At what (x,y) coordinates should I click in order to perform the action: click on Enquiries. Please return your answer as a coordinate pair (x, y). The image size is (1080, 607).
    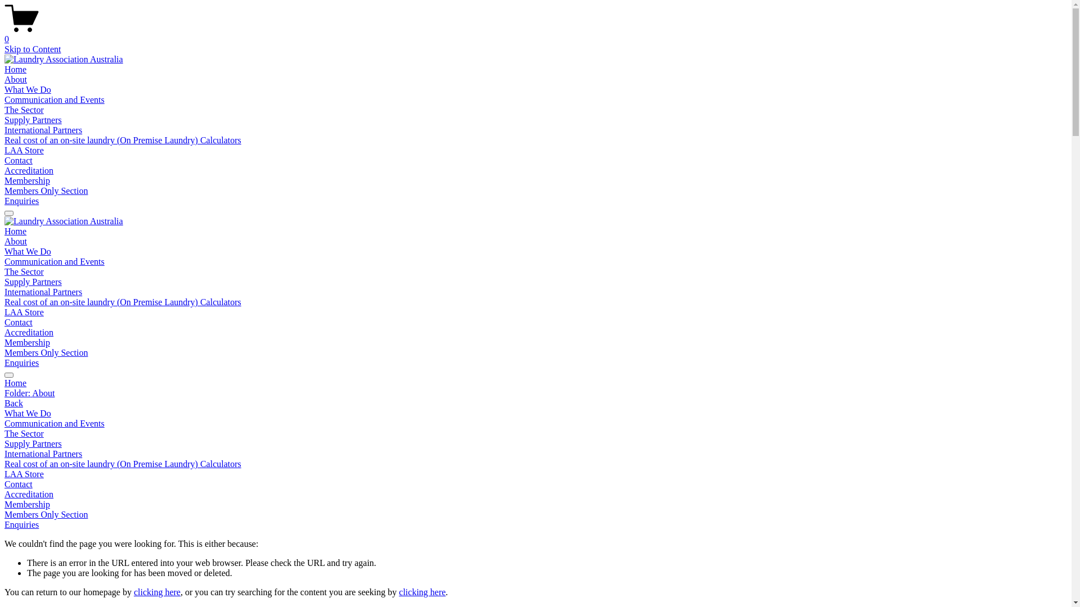
    Looking at the image, I should click on (21, 201).